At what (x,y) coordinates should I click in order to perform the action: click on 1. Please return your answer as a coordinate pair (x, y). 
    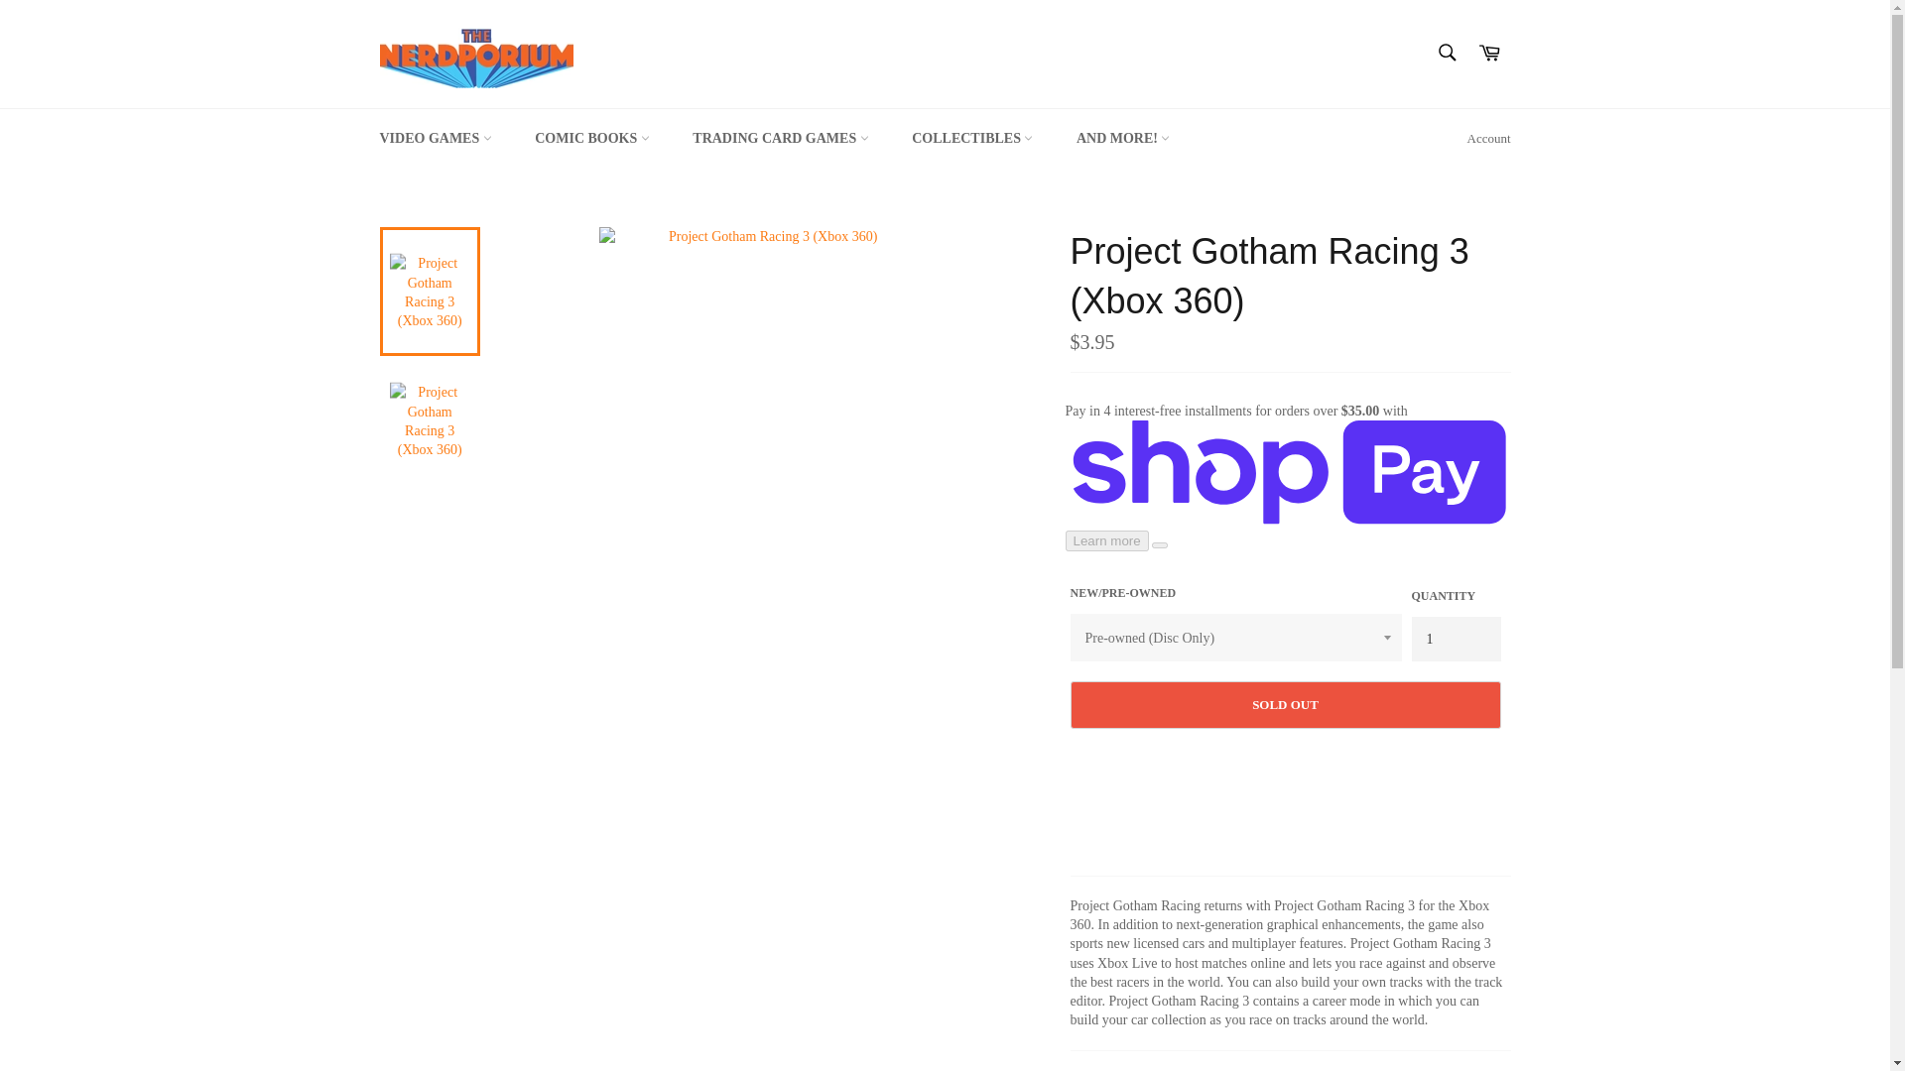
    Looking at the image, I should click on (1456, 639).